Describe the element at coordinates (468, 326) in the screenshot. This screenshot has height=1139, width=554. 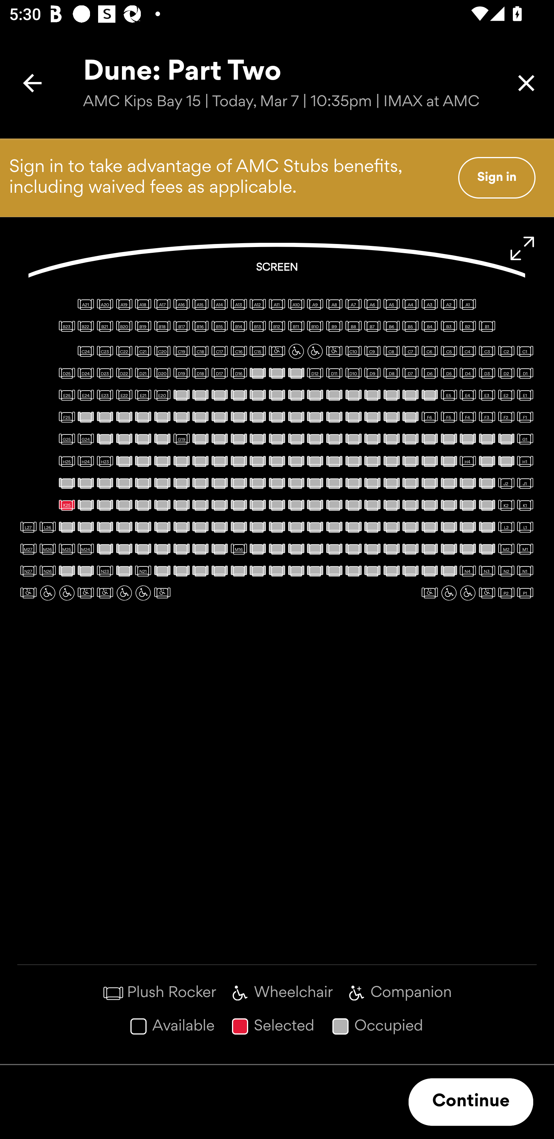
I see `B2, Regular seat, available` at that location.